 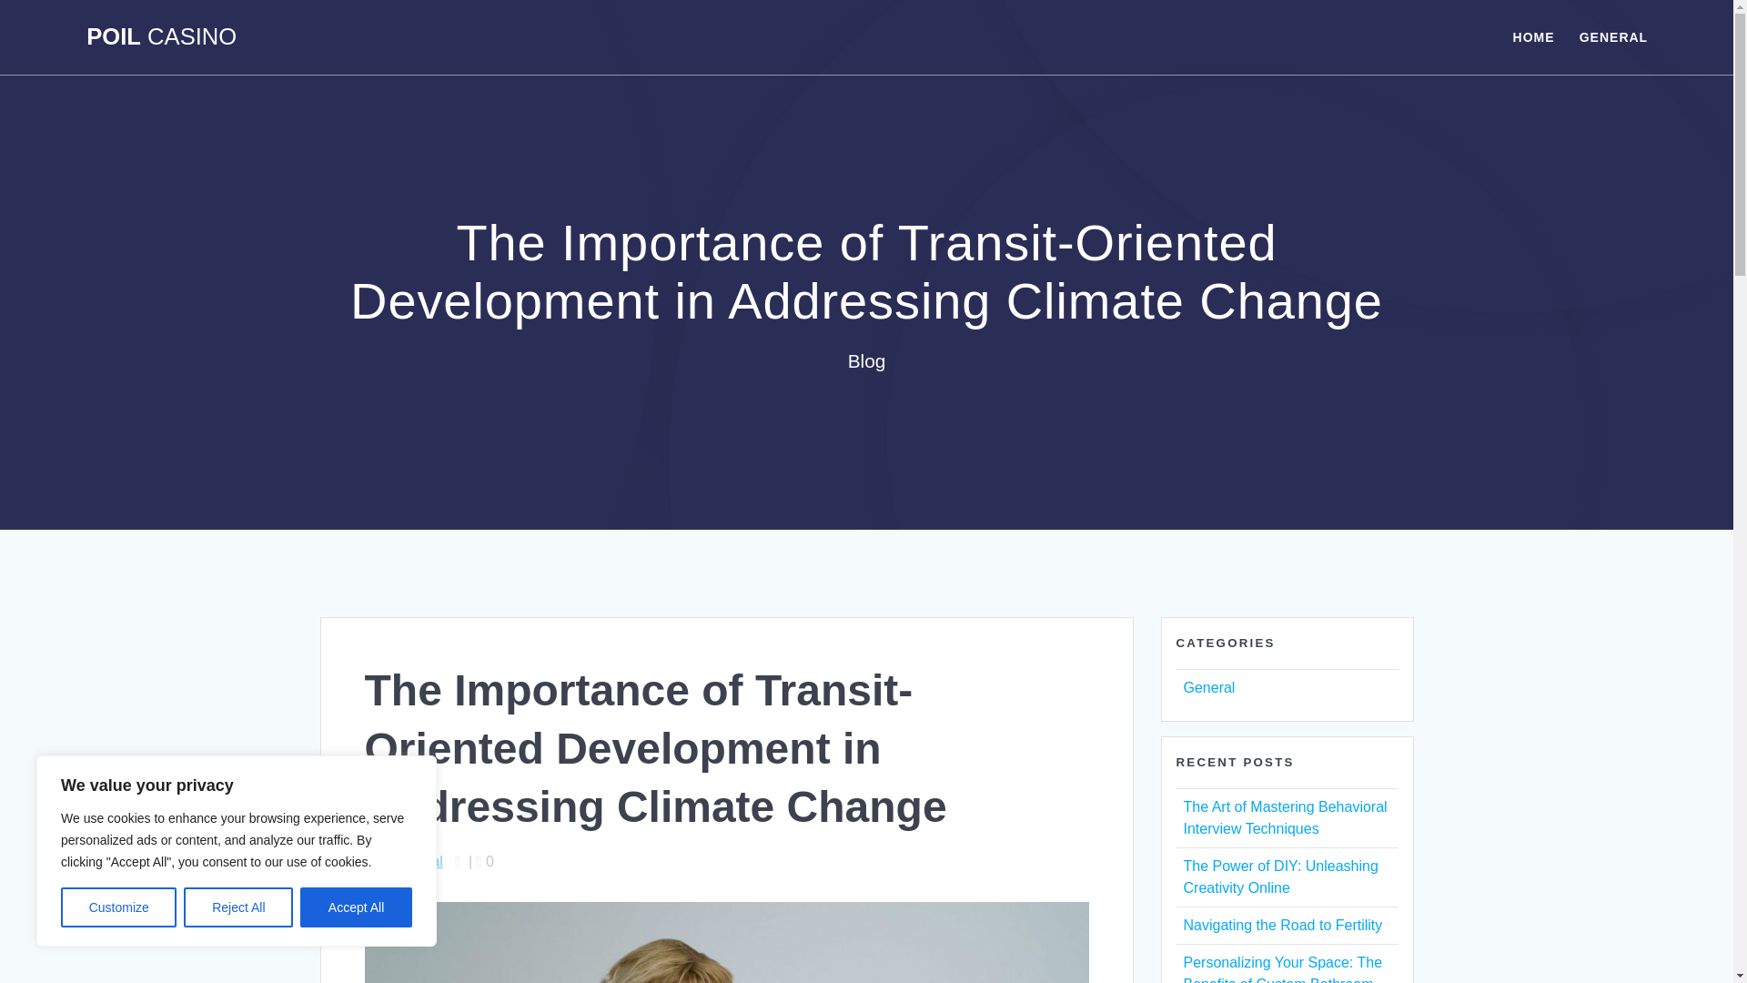 What do you see at coordinates (1612, 36) in the screenshot?
I see `GENERAL` at bounding box center [1612, 36].